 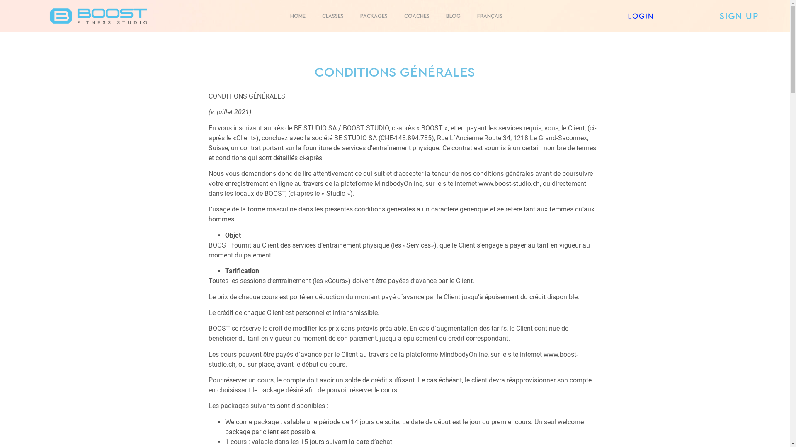 What do you see at coordinates (738, 17) in the screenshot?
I see `BOOST signup` at bounding box center [738, 17].